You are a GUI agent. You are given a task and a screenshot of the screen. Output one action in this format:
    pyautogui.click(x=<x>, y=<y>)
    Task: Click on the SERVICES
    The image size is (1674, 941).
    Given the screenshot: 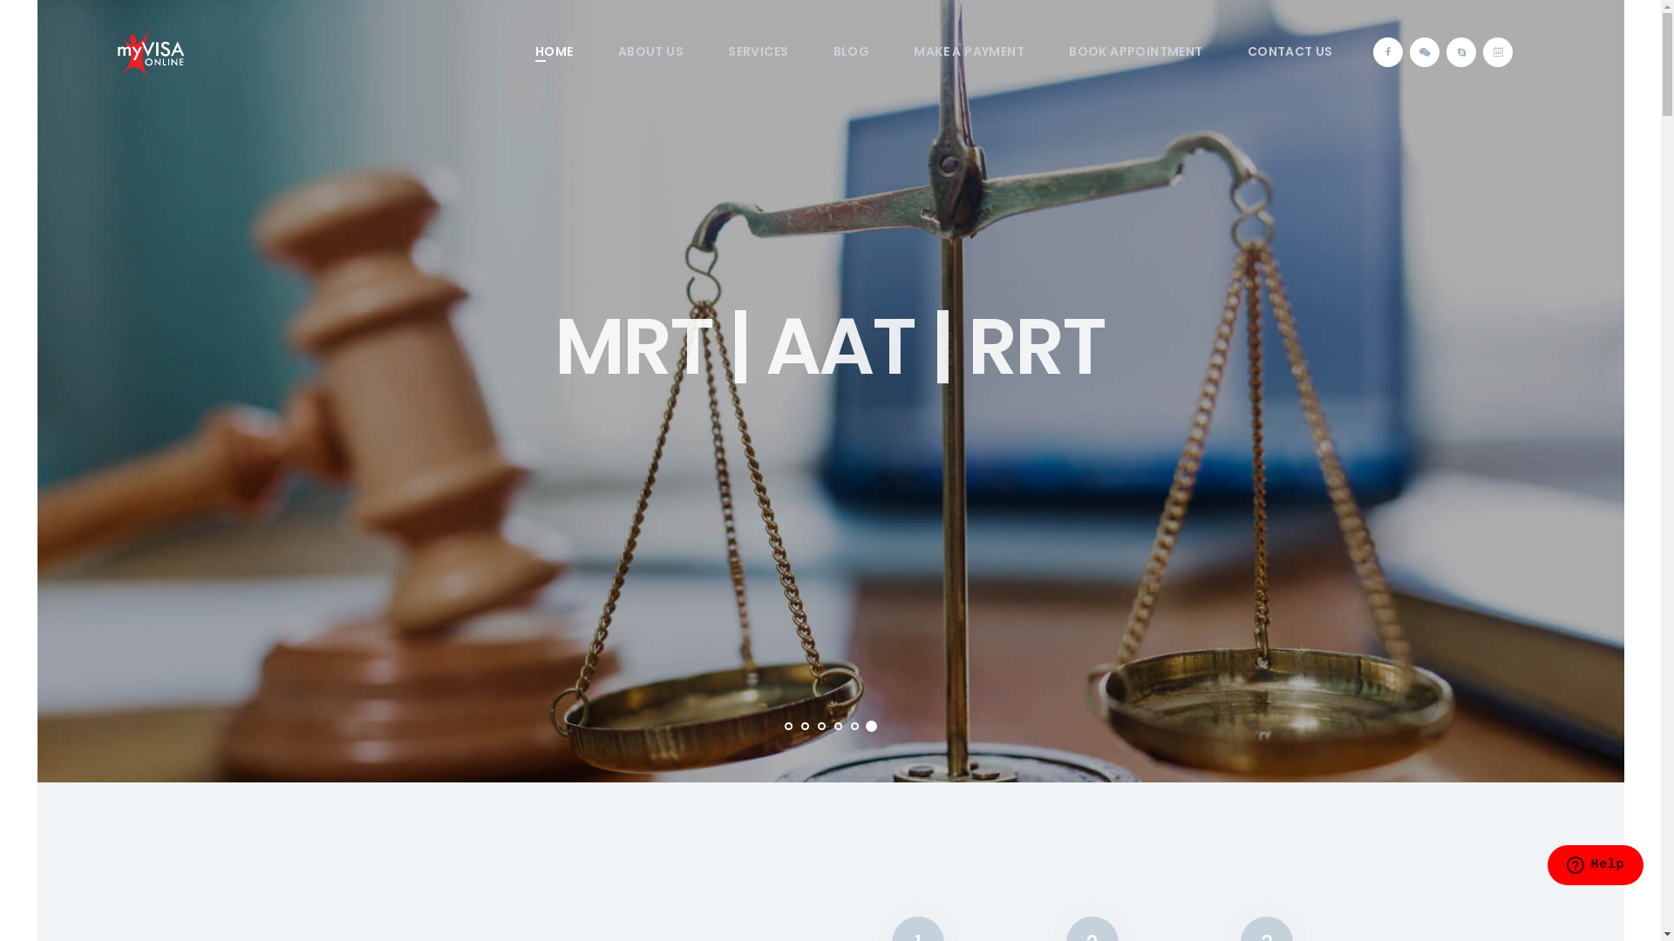 What is the action you would take?
    pyautogui.click(x=759, y=52)
    